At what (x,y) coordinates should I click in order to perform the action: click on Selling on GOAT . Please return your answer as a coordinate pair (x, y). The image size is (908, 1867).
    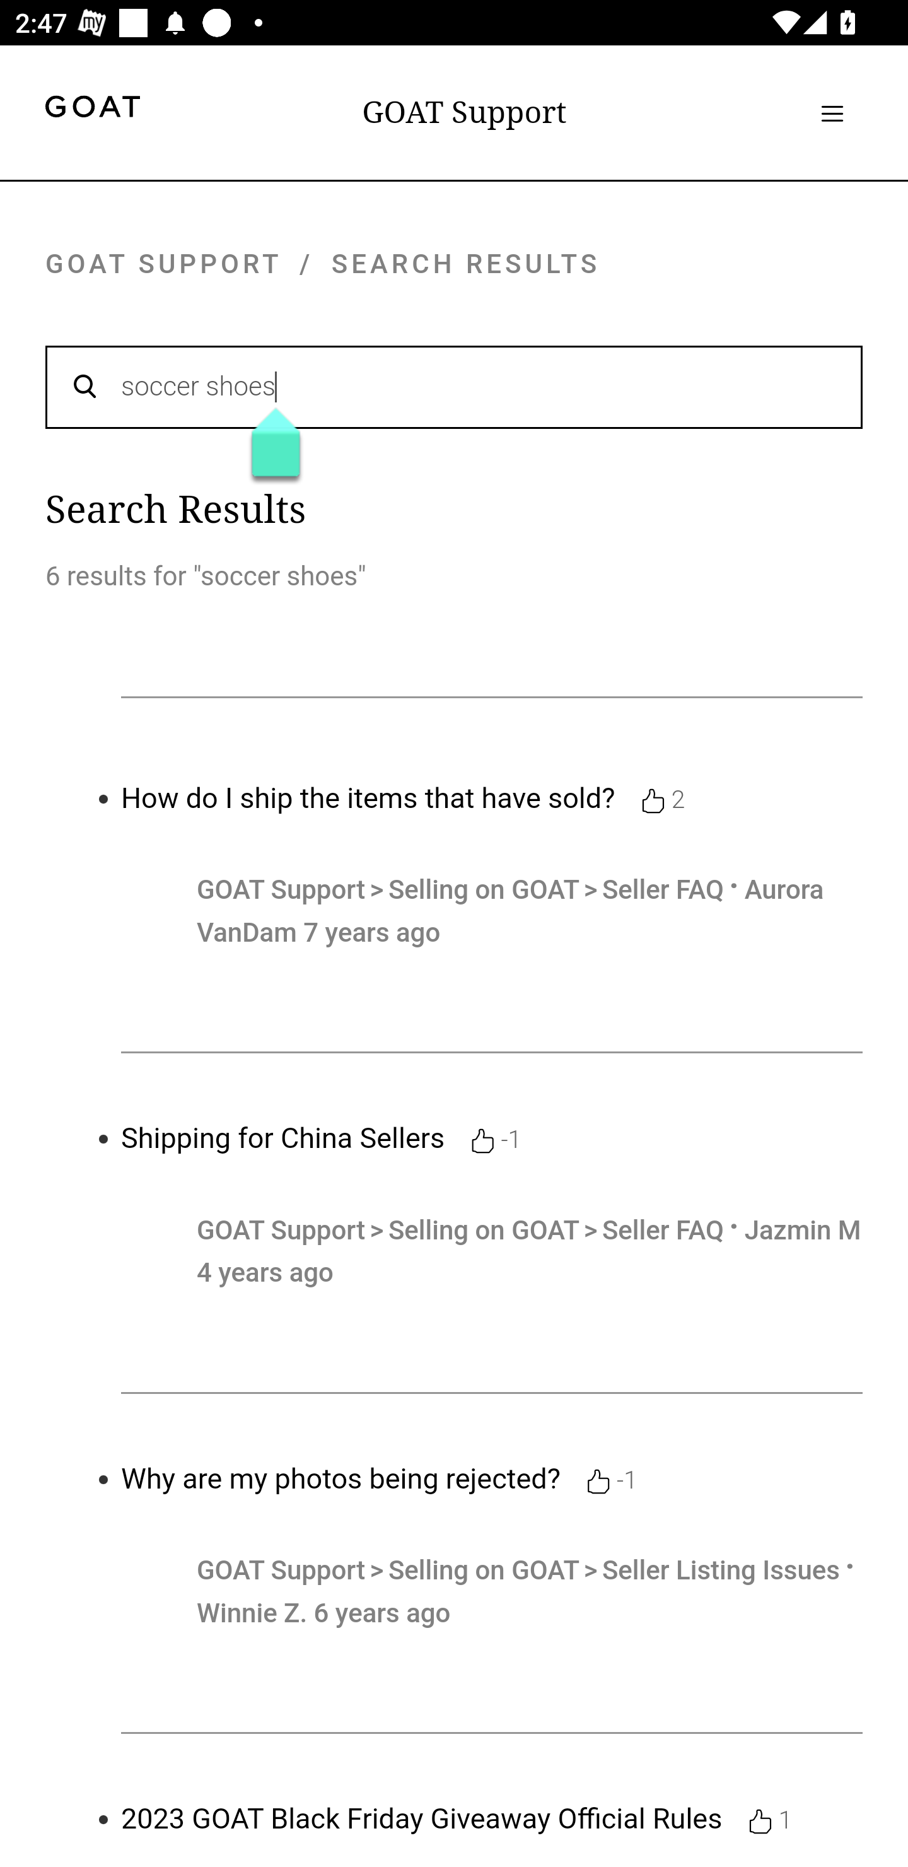
    Looking at the image, I should click on (487, 889).